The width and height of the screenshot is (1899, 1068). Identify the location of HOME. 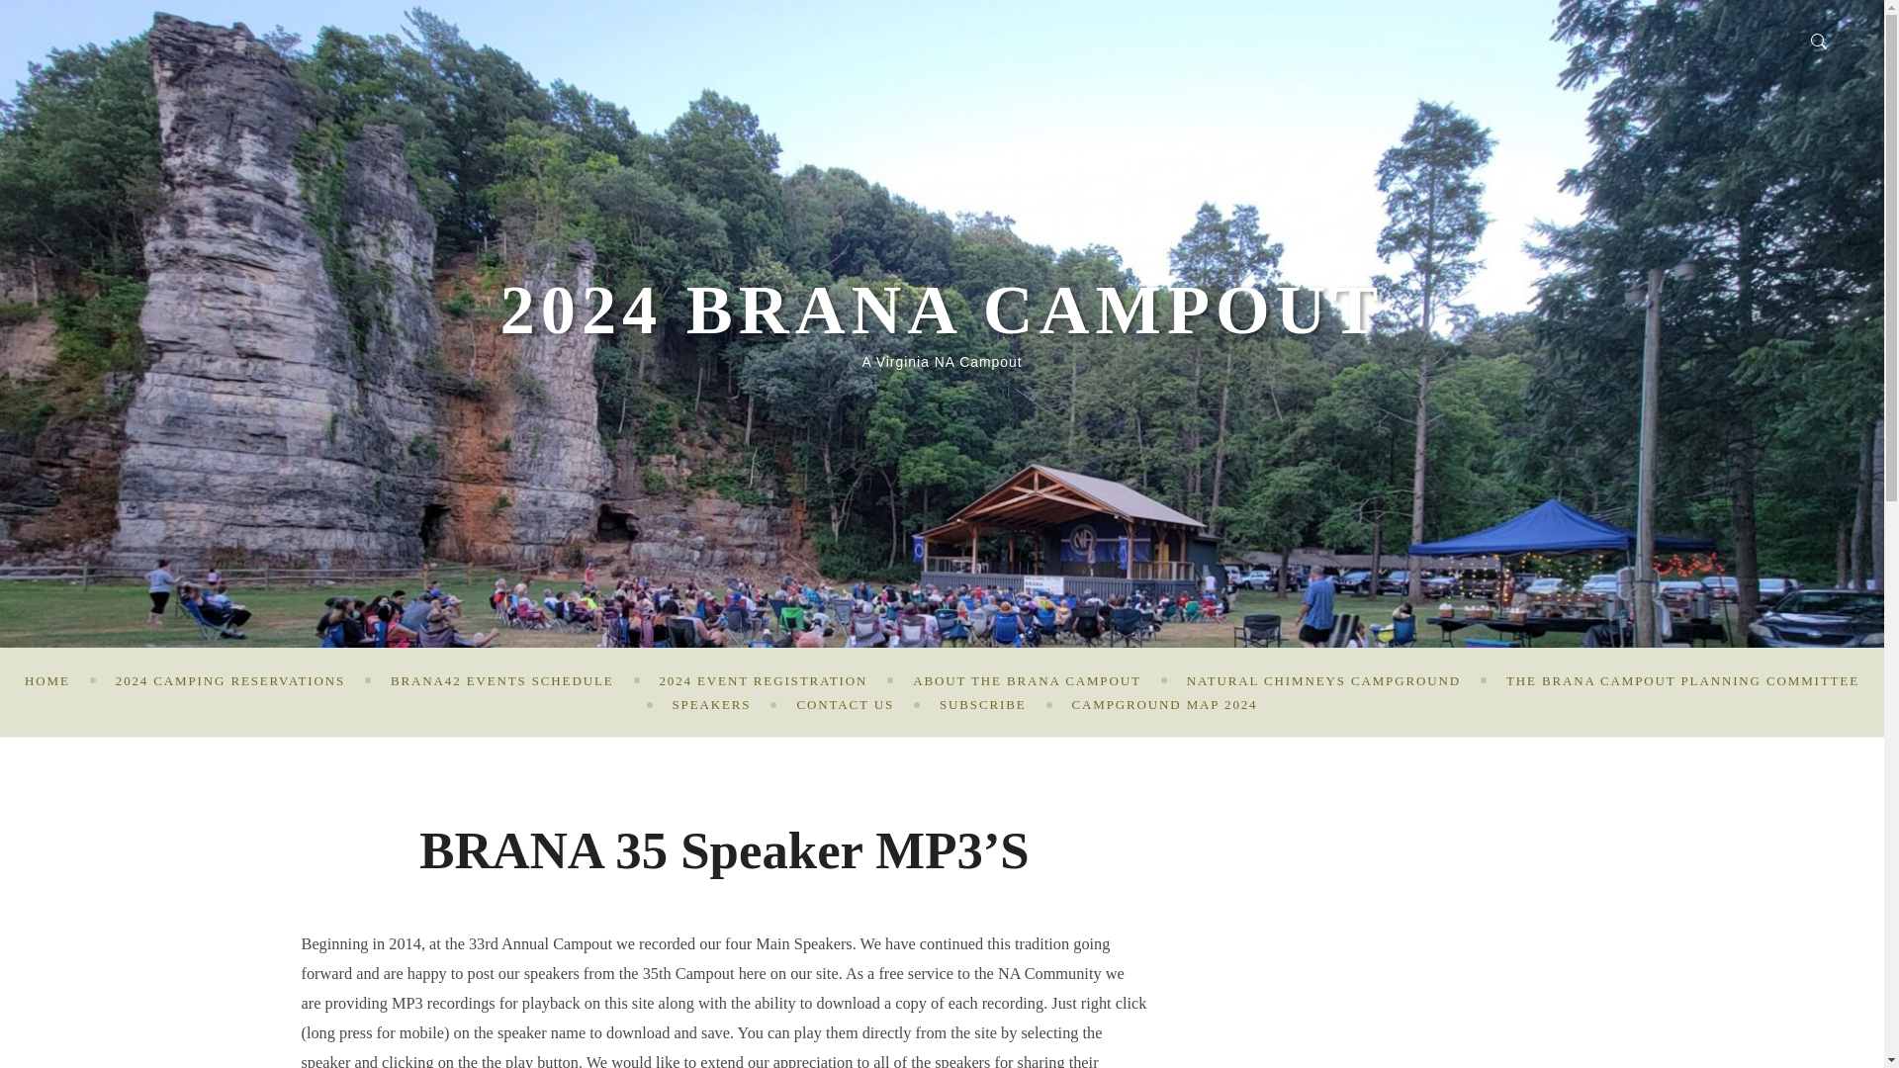
(47, 680).